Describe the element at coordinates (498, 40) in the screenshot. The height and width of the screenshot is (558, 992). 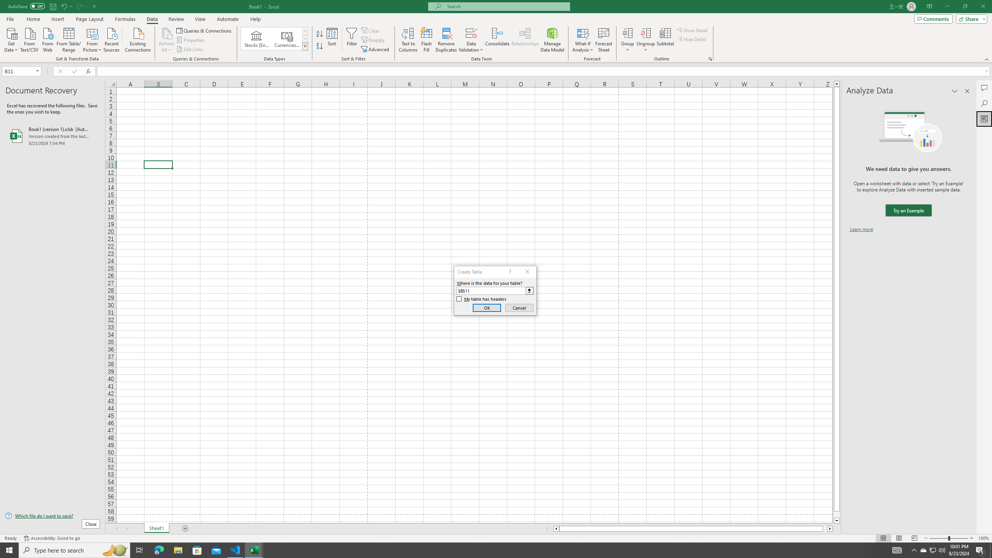
I see `Consolidate...` at that location.